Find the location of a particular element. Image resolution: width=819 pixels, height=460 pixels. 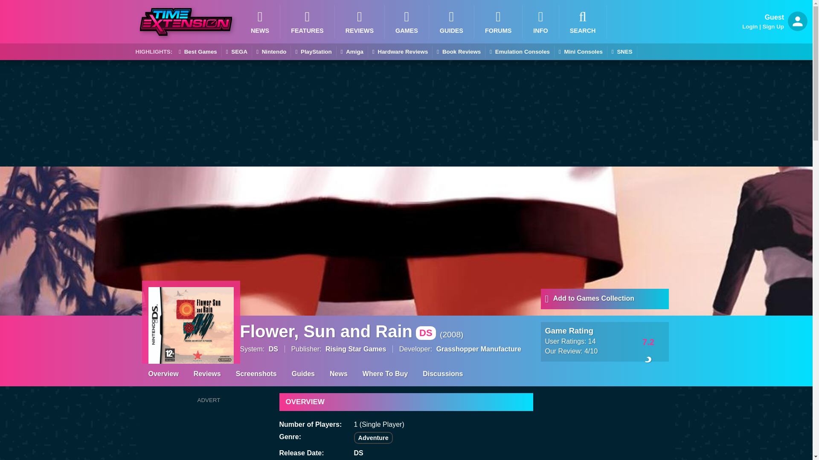

FEATURES is located at coordinates (307, 21).